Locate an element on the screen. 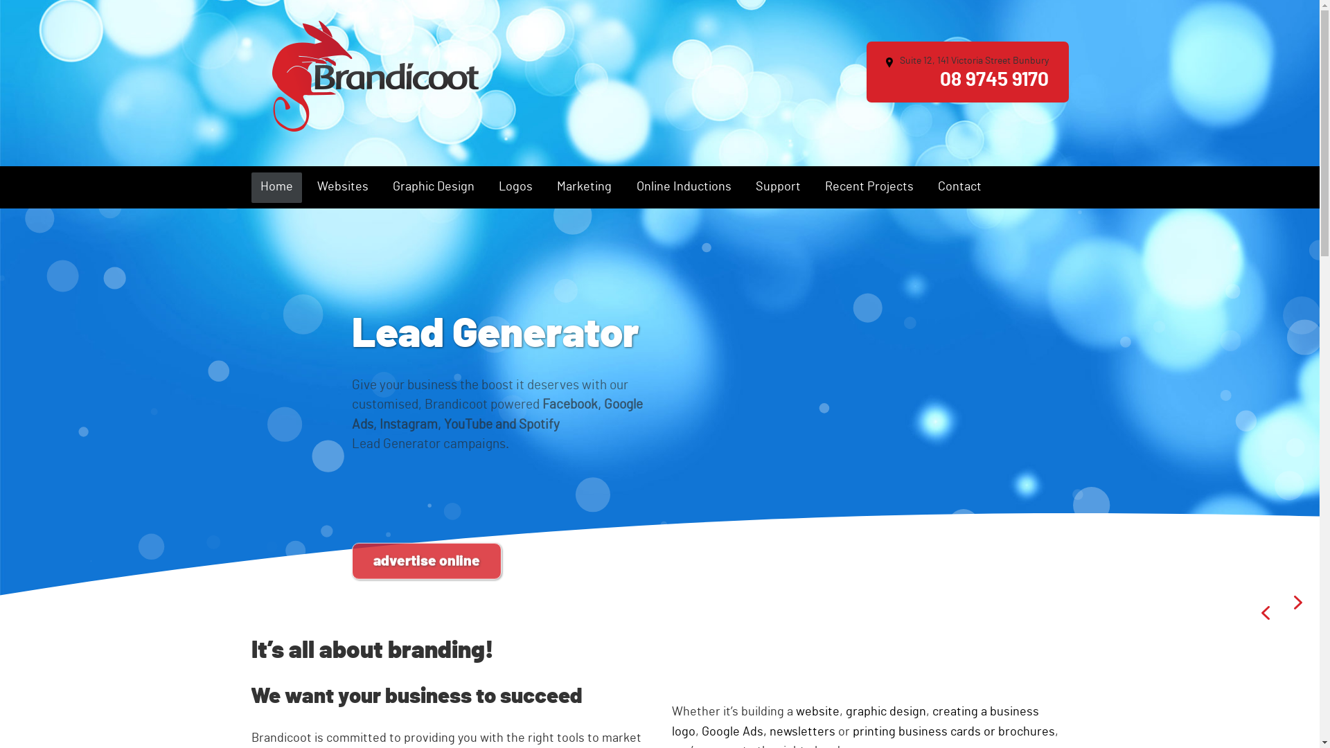 The width and height of the screenshot is (1330, 748). Logos is located at coordinates (515, 188).